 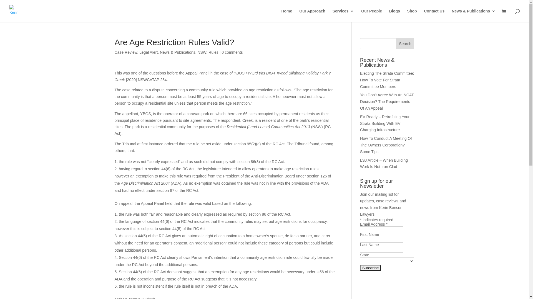 I want to click on Case Review, so click(x=125, y=52).